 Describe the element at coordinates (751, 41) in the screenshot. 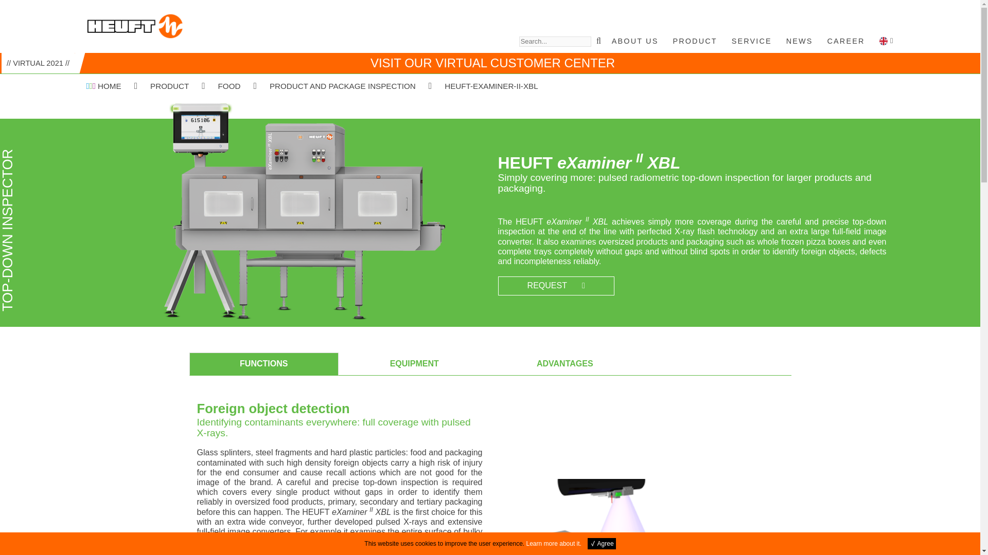

I see `SERVICE` at that location.